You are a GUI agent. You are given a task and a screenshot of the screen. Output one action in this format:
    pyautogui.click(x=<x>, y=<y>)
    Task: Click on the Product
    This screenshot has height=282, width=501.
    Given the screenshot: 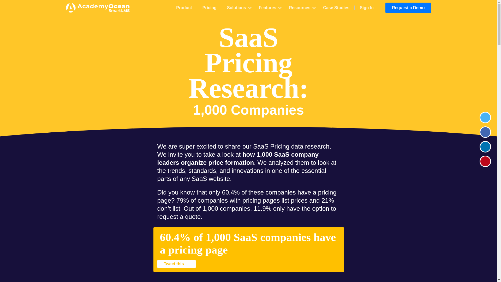 What is the action you would take?
    pyautogui.click(x=184, y=8)
    